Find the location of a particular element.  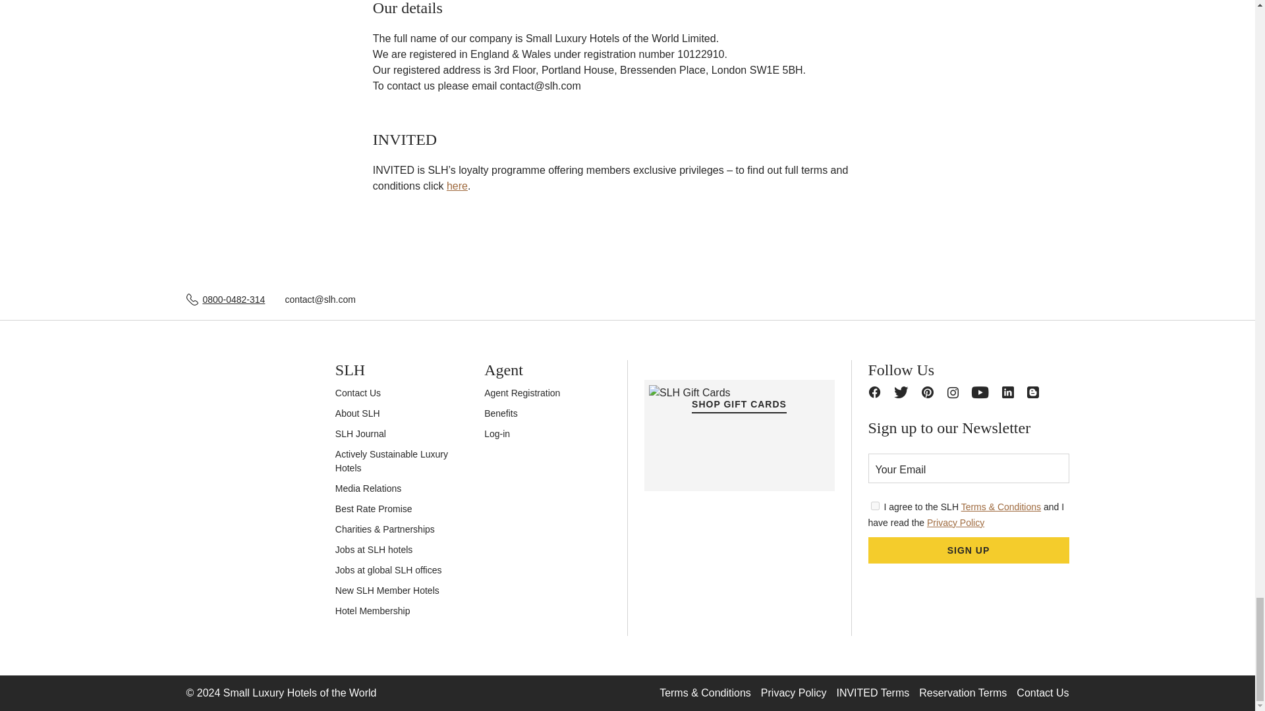

PrivacyPolicy is located at coordinates (875, 506).